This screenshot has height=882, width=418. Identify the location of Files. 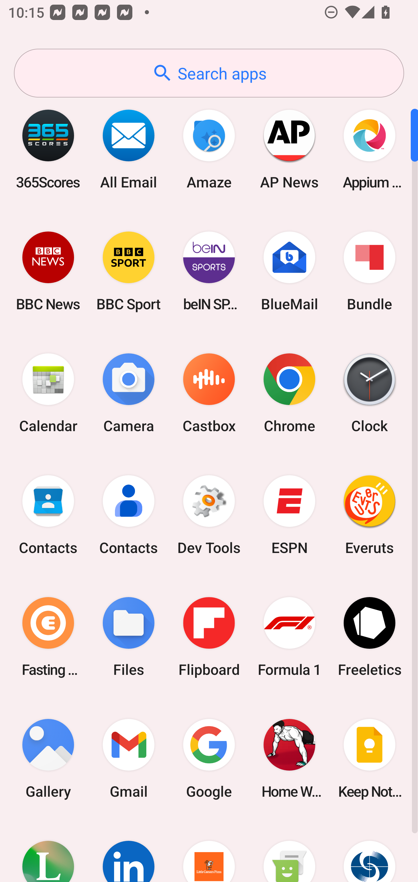
(129, 637).